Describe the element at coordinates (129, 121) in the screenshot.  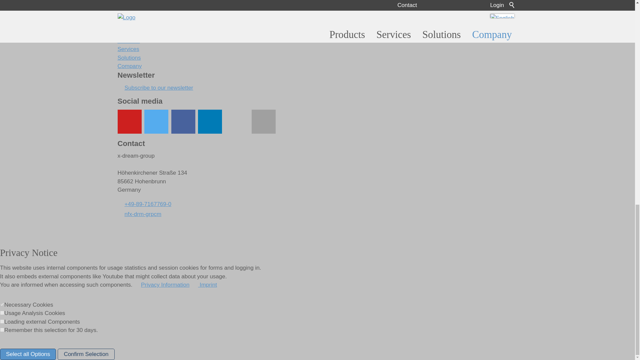
I see `YouTube` at that location.